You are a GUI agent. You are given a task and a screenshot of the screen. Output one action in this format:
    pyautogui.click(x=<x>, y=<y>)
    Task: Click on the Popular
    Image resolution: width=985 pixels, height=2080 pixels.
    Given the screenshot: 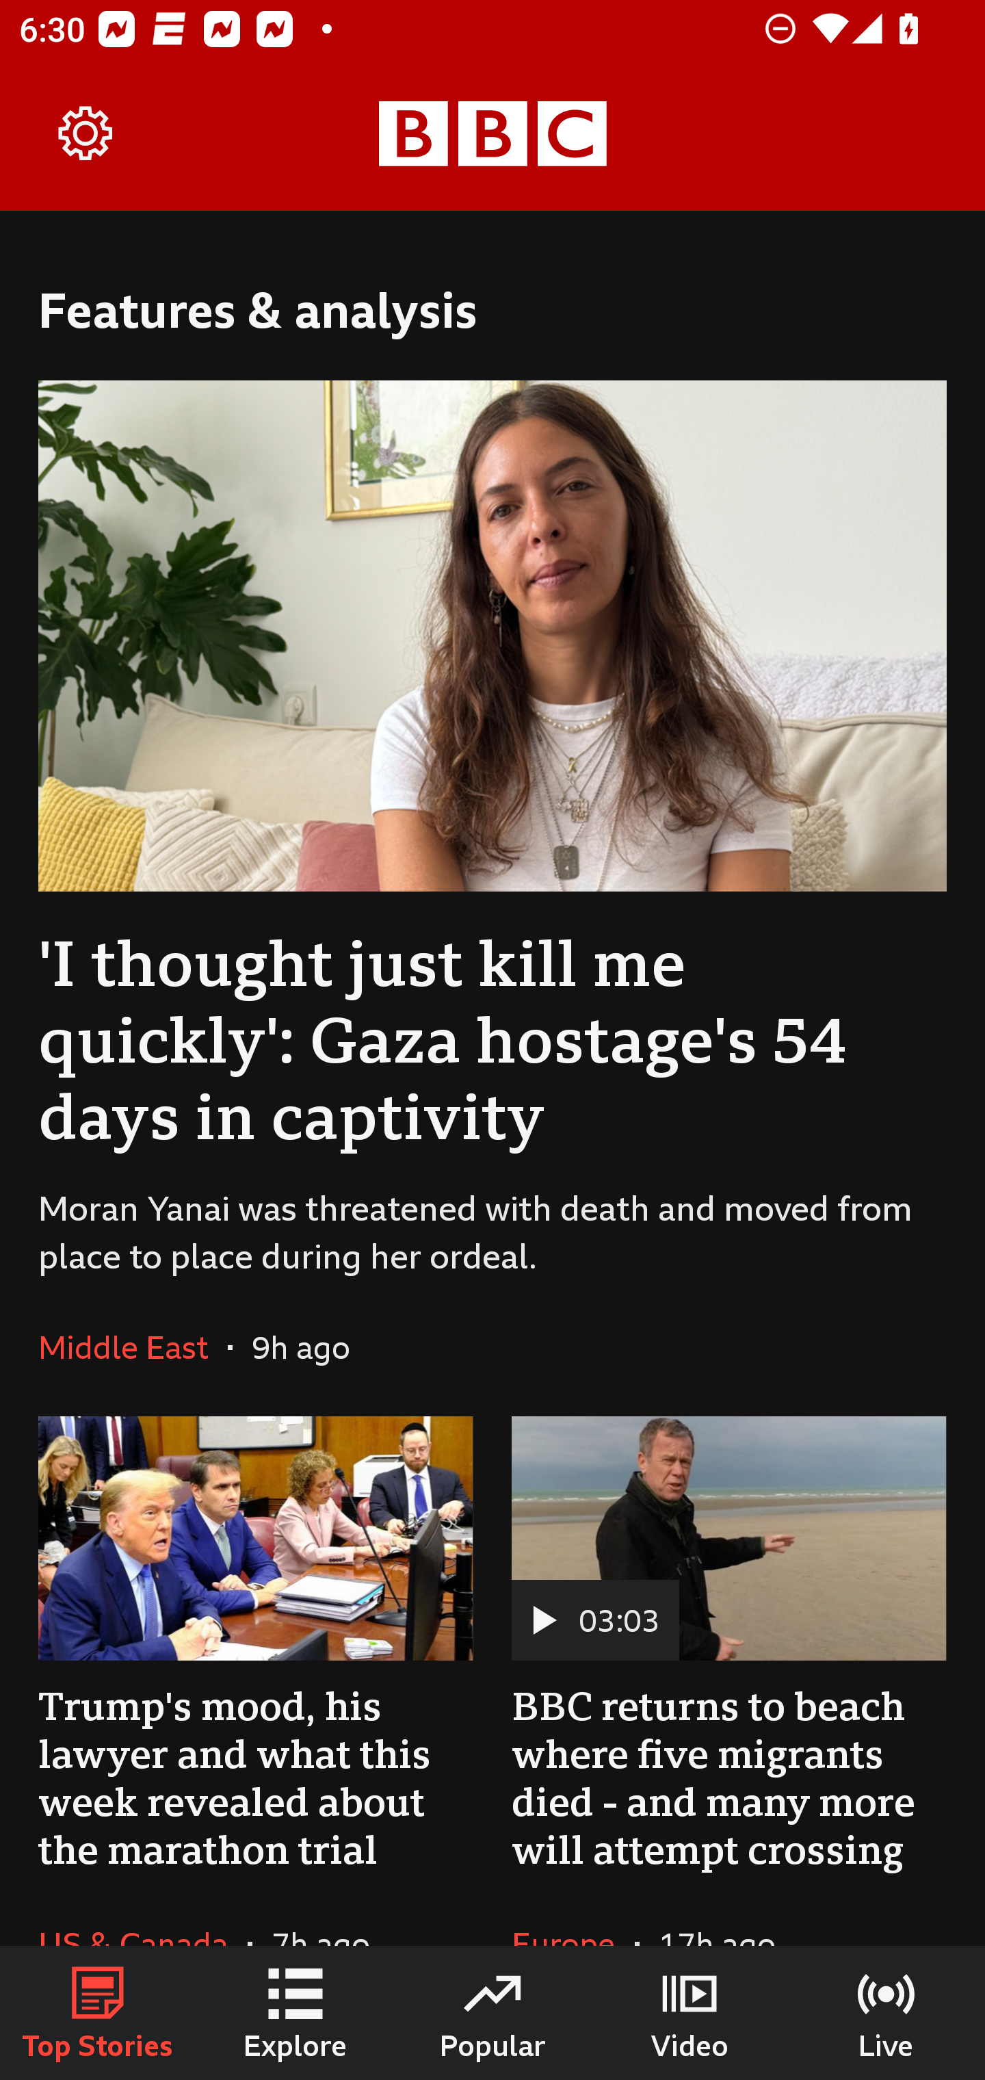 What is the action you would take?
    pyautogui.click(x=492, y=2013)
    